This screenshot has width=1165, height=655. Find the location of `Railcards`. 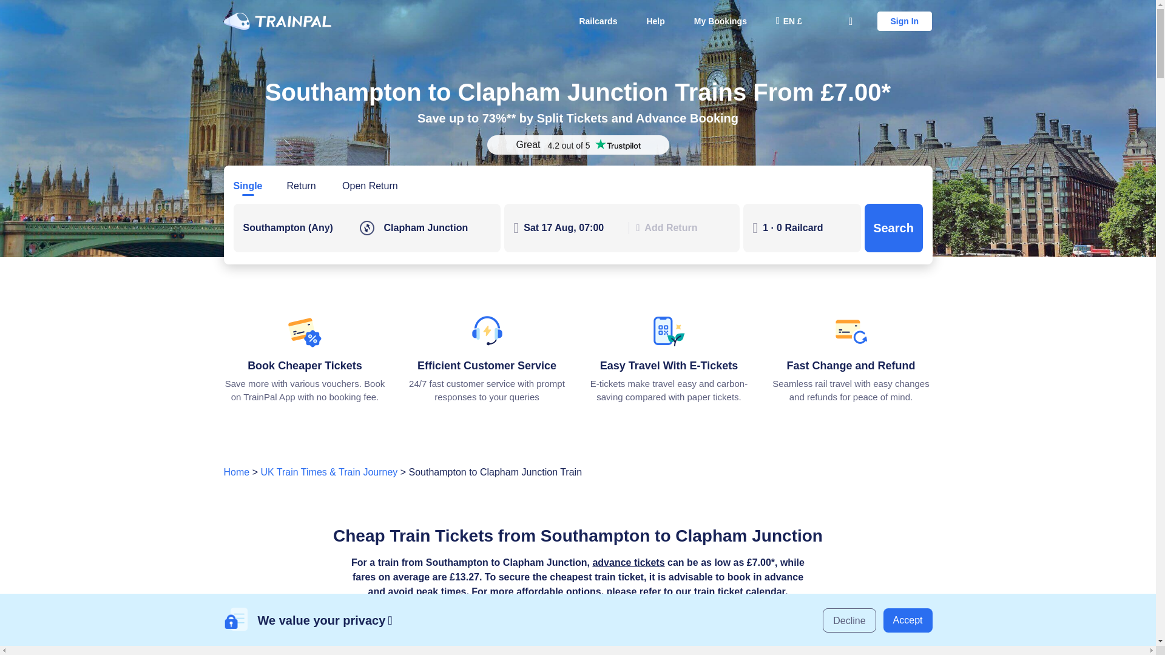

Railcards is located at coordinates (598, 21).